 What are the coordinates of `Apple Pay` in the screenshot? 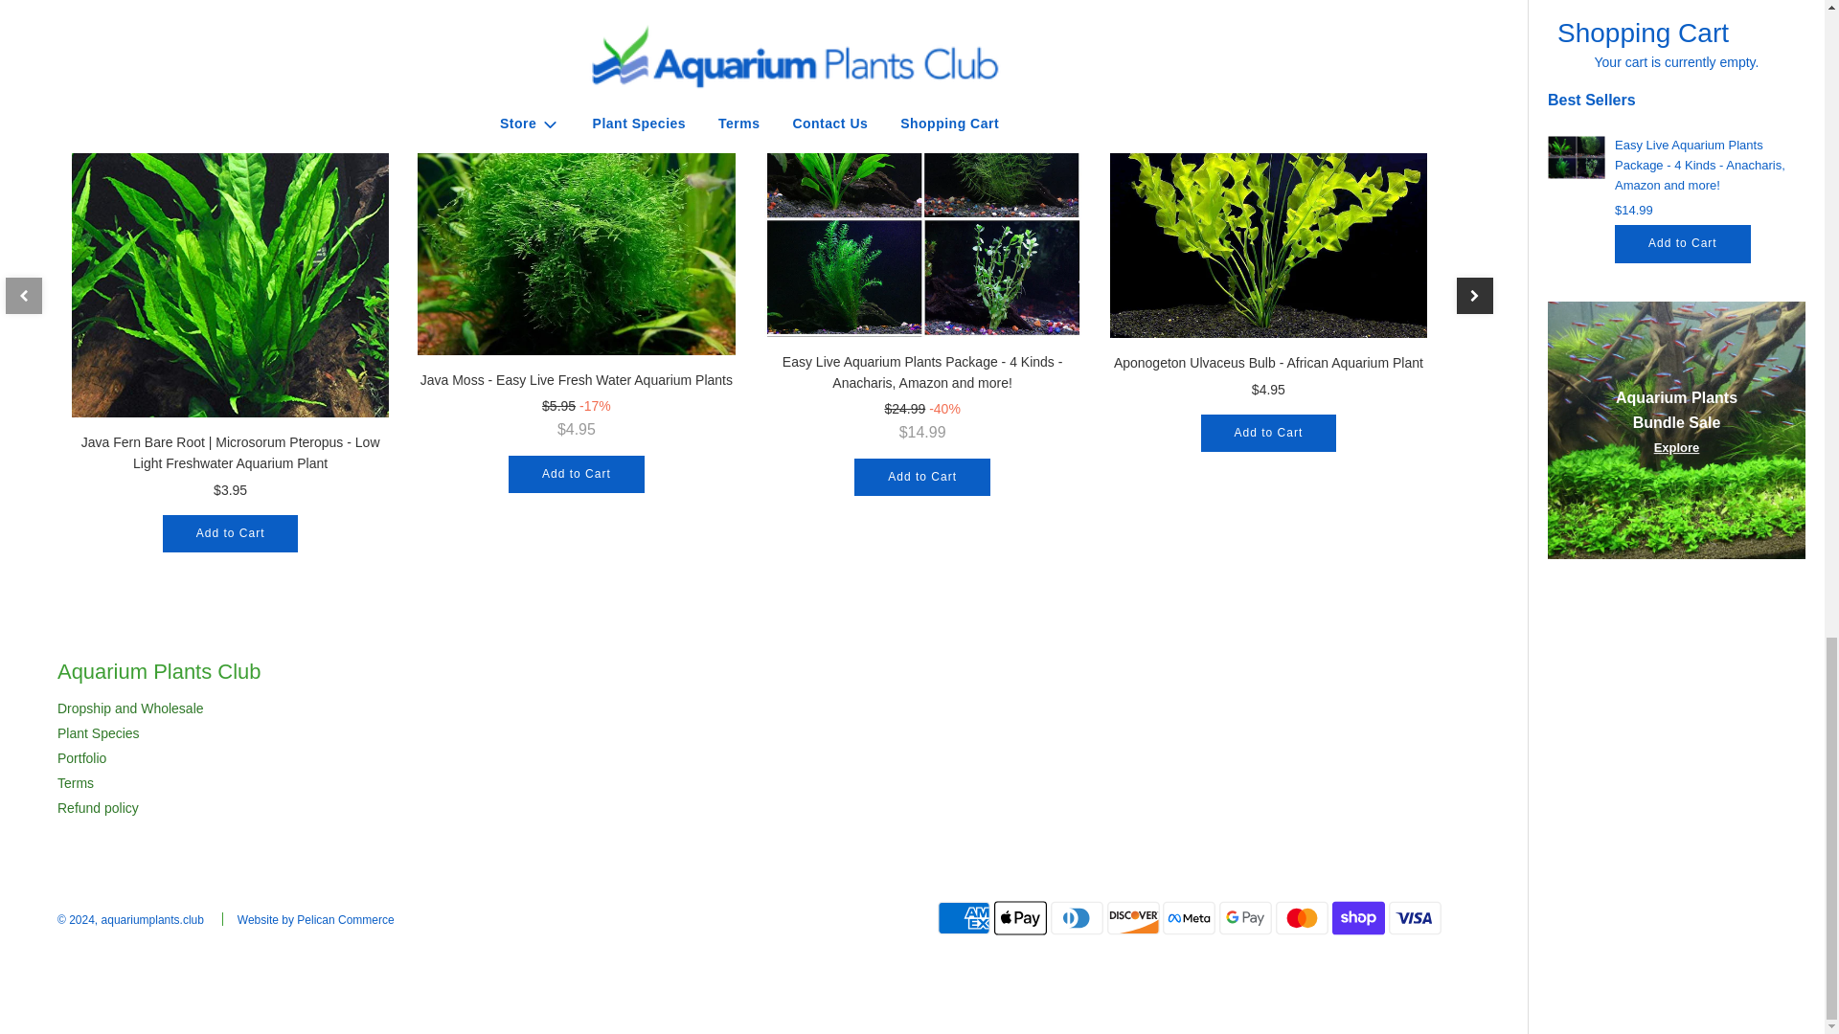 It's located at (1020, 917).